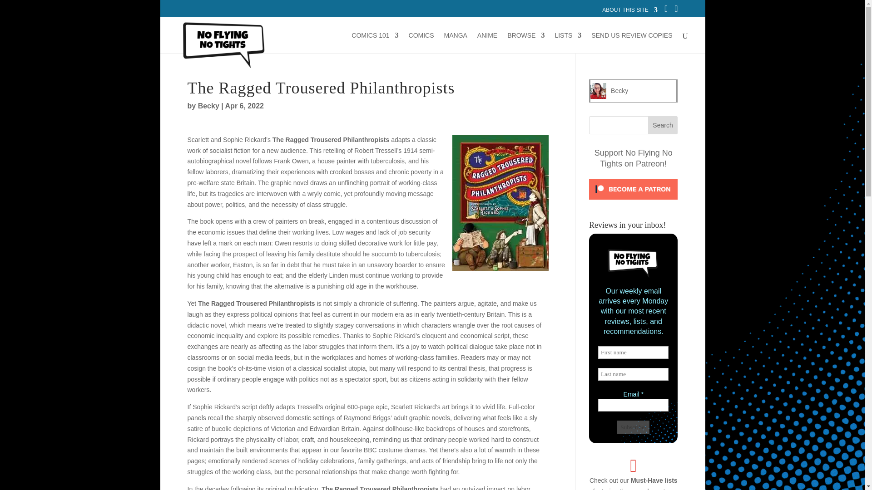 The height and width of the screenshot is (490, 872). Describe the element at coordinates (633, 427) in the screenshot. I see `Subscribe!` at that location.